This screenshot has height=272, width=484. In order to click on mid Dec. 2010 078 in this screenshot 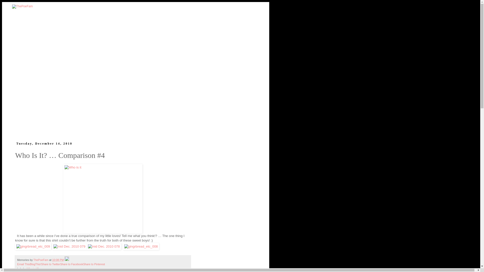, I will do `click(104, 246)`.